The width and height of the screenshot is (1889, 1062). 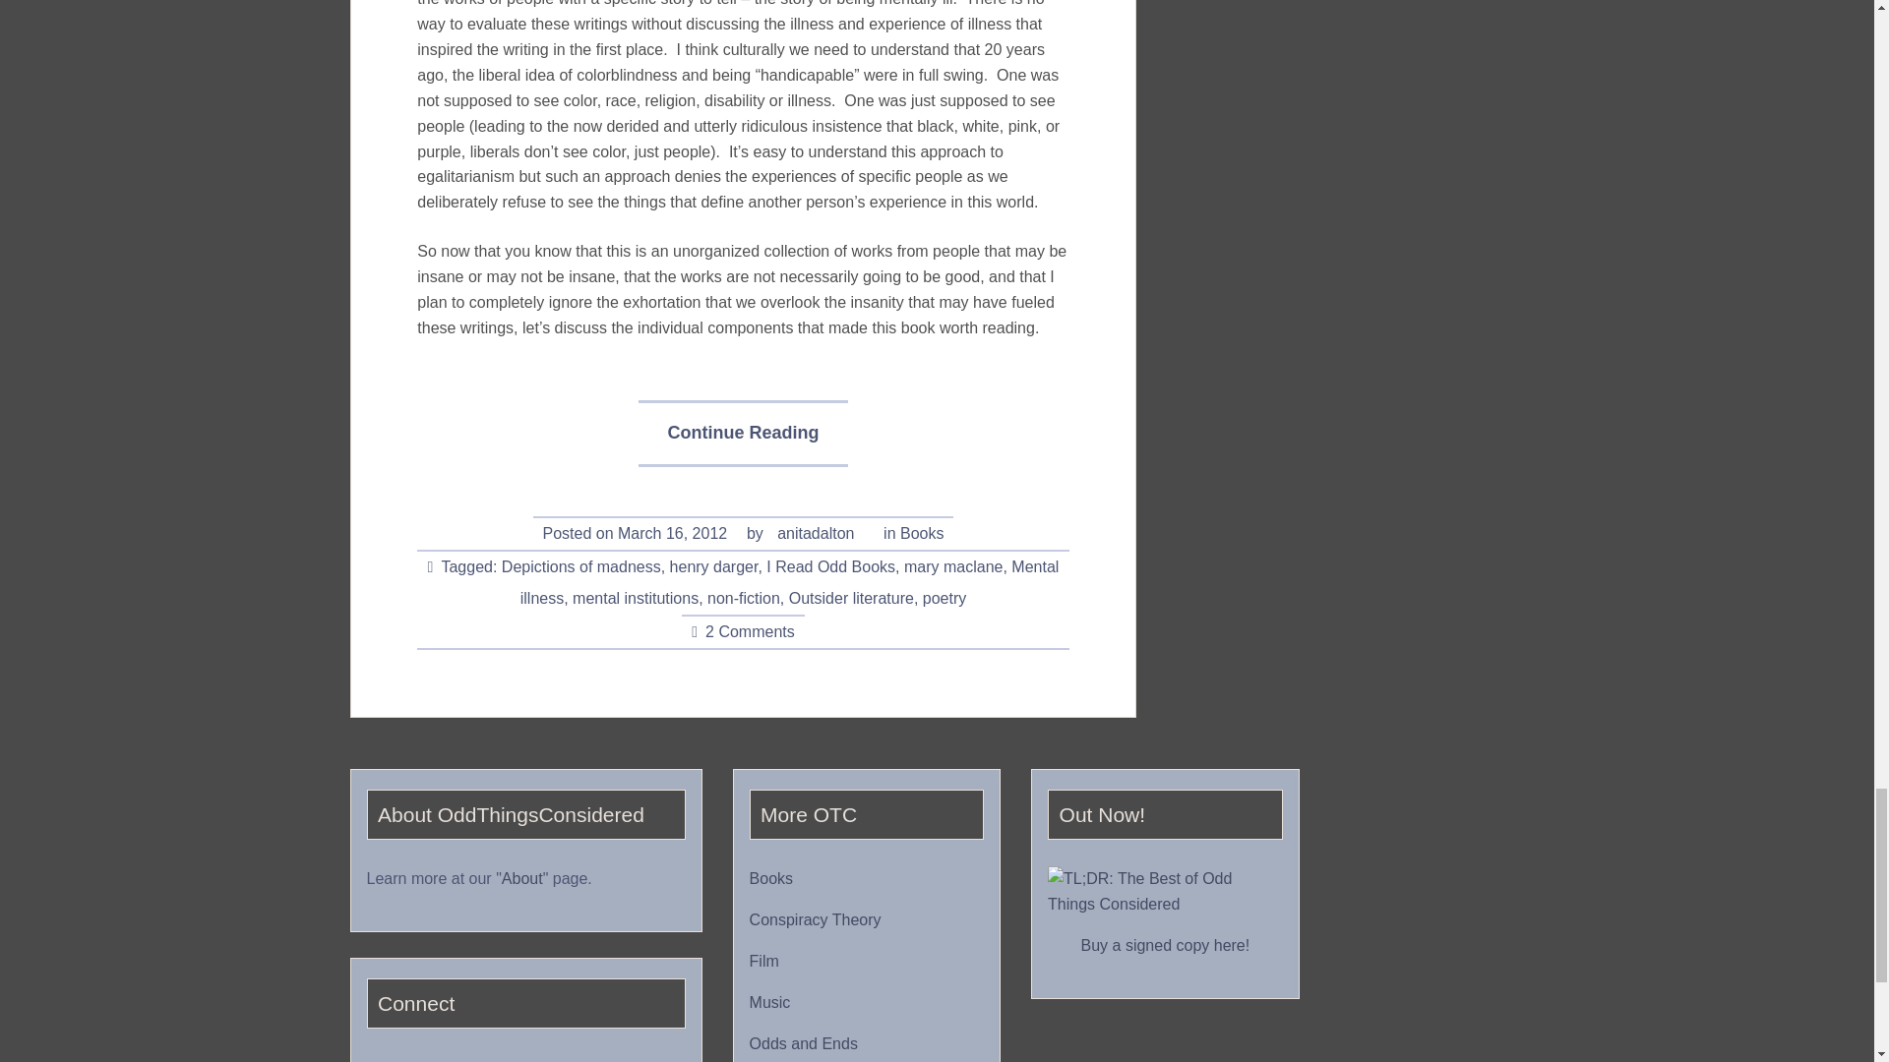 What do you see at coordinates (852, 598) in the screenshot?
I see `Outsider literature` at bounding box center [852, 598].